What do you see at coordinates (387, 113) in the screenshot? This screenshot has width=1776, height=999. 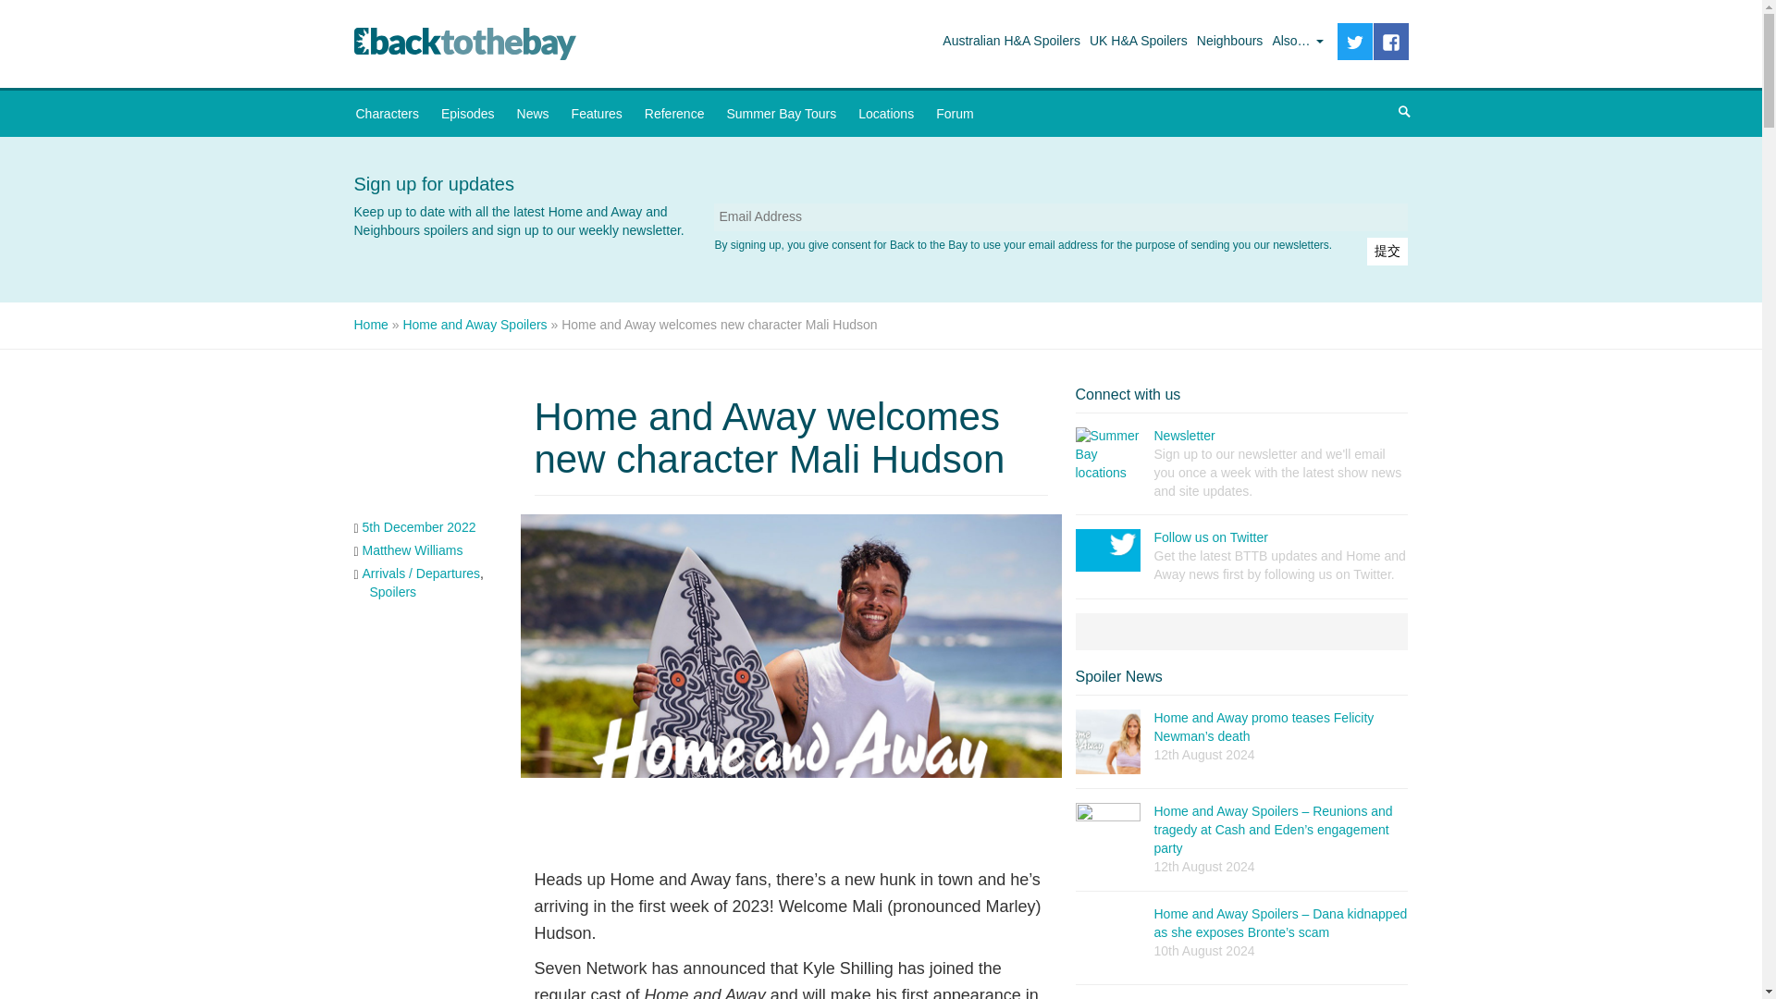 I see `Home and Away Characters` at bounding box center [387, 113].